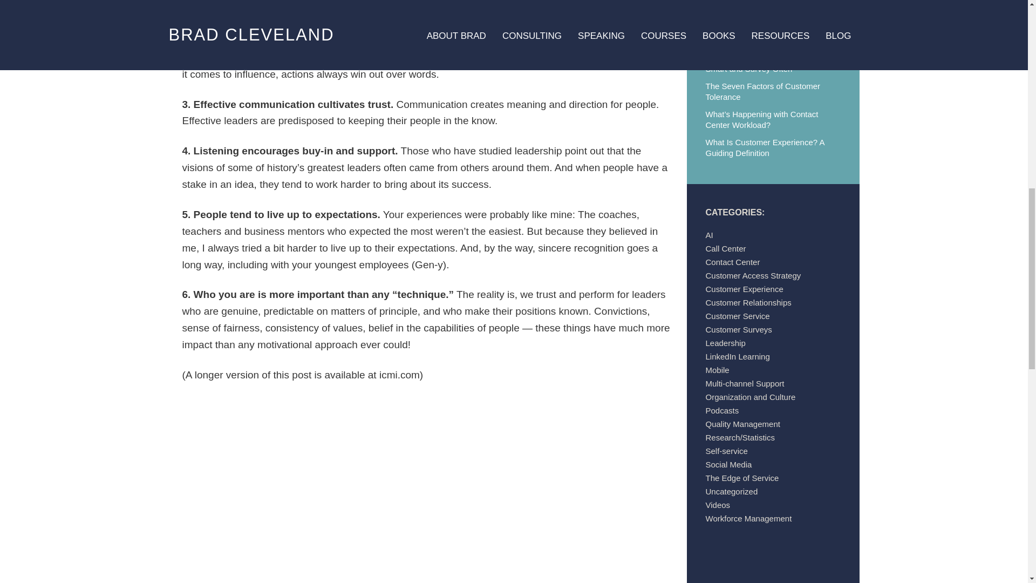 This screenshot has width=1036, height=583. What do you see at coordinates (763, 91) in the screenshot?
I see `The Seven Factors of Customer Tolerance` at bounding box center [763, 91].